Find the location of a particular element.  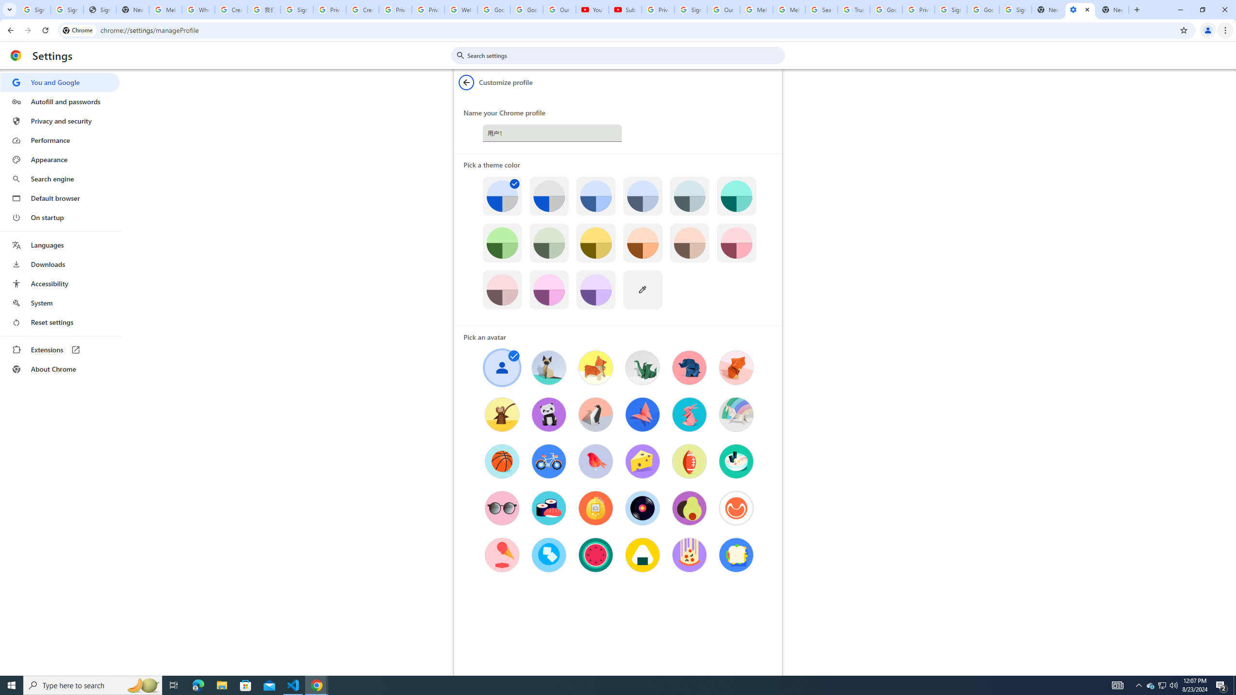

Appearance is located at coordinates (60, 160).